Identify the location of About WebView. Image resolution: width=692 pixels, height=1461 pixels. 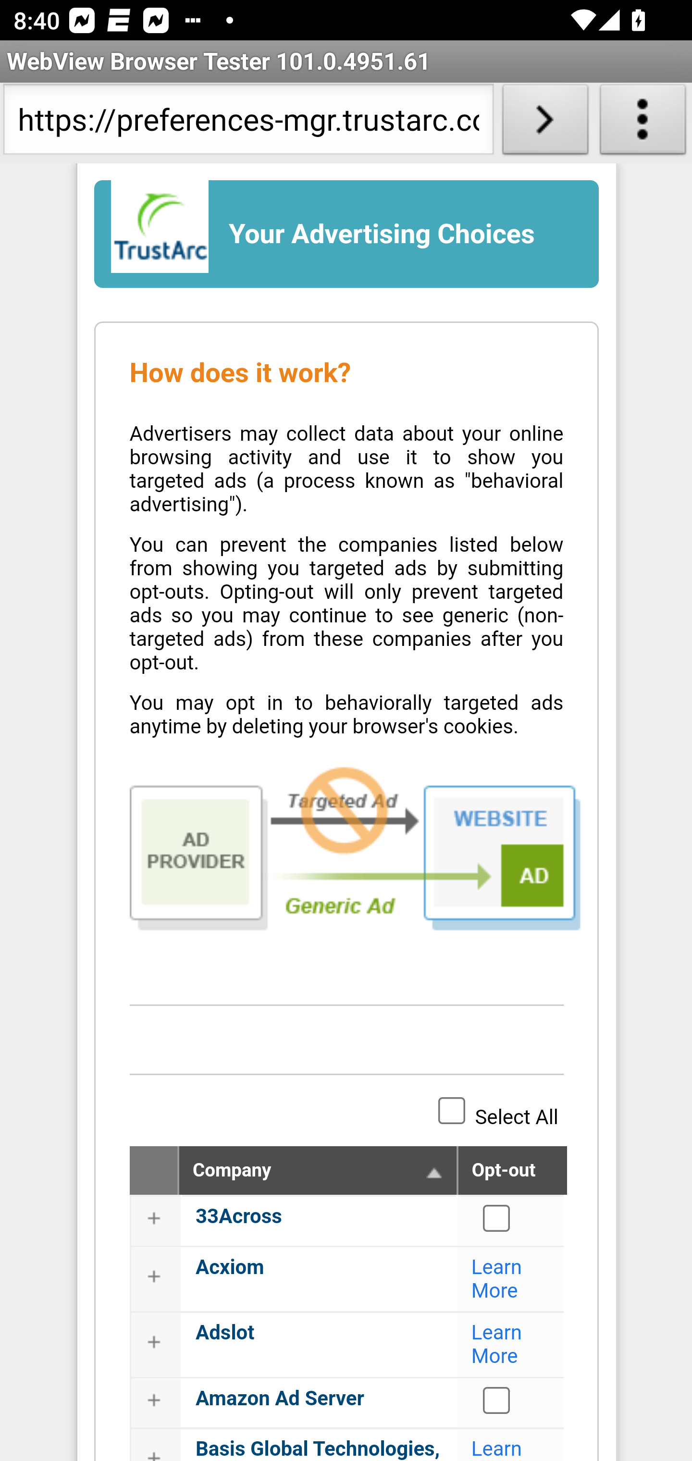
(643, 123).